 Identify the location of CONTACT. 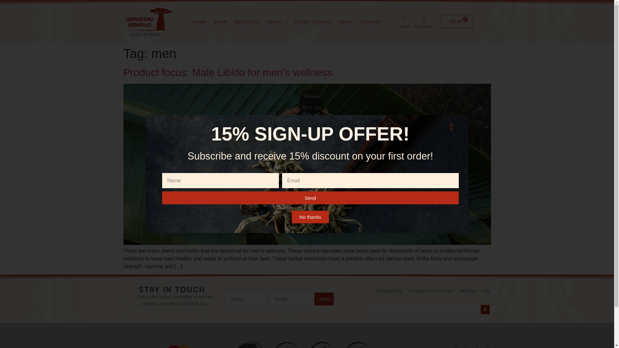
(313, 22).